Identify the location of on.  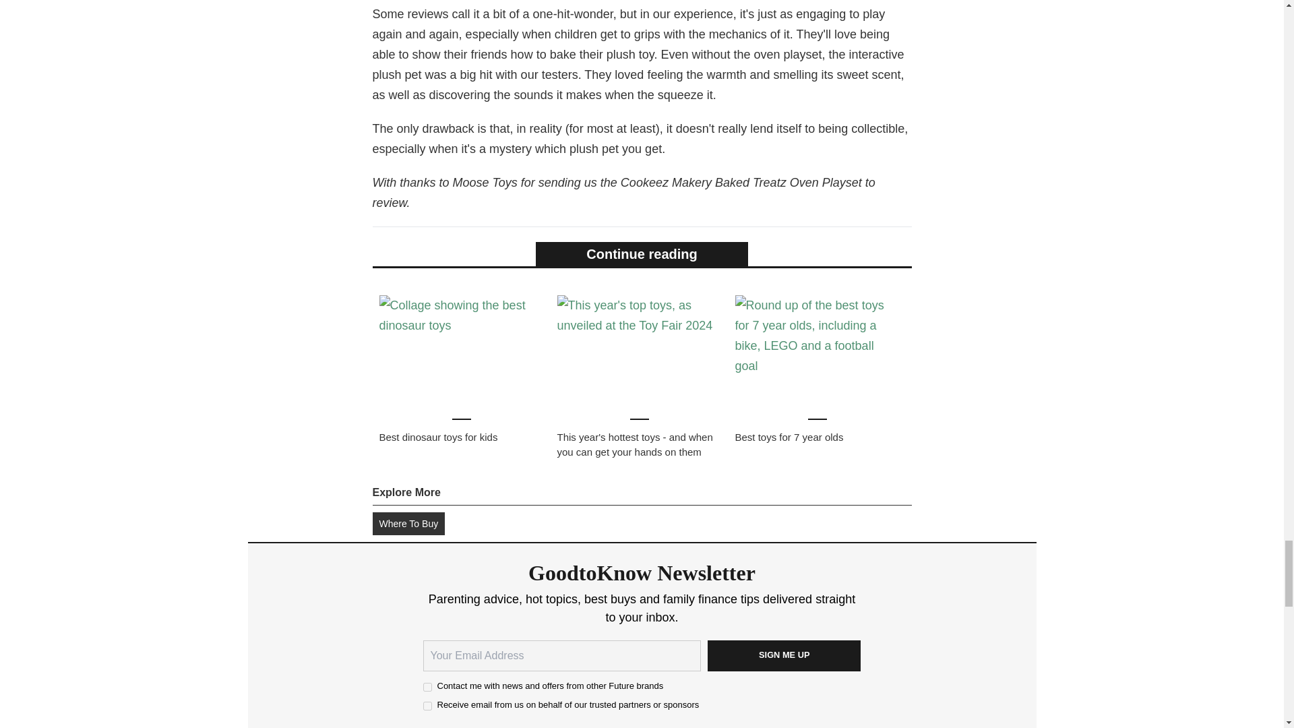
(427, 688).